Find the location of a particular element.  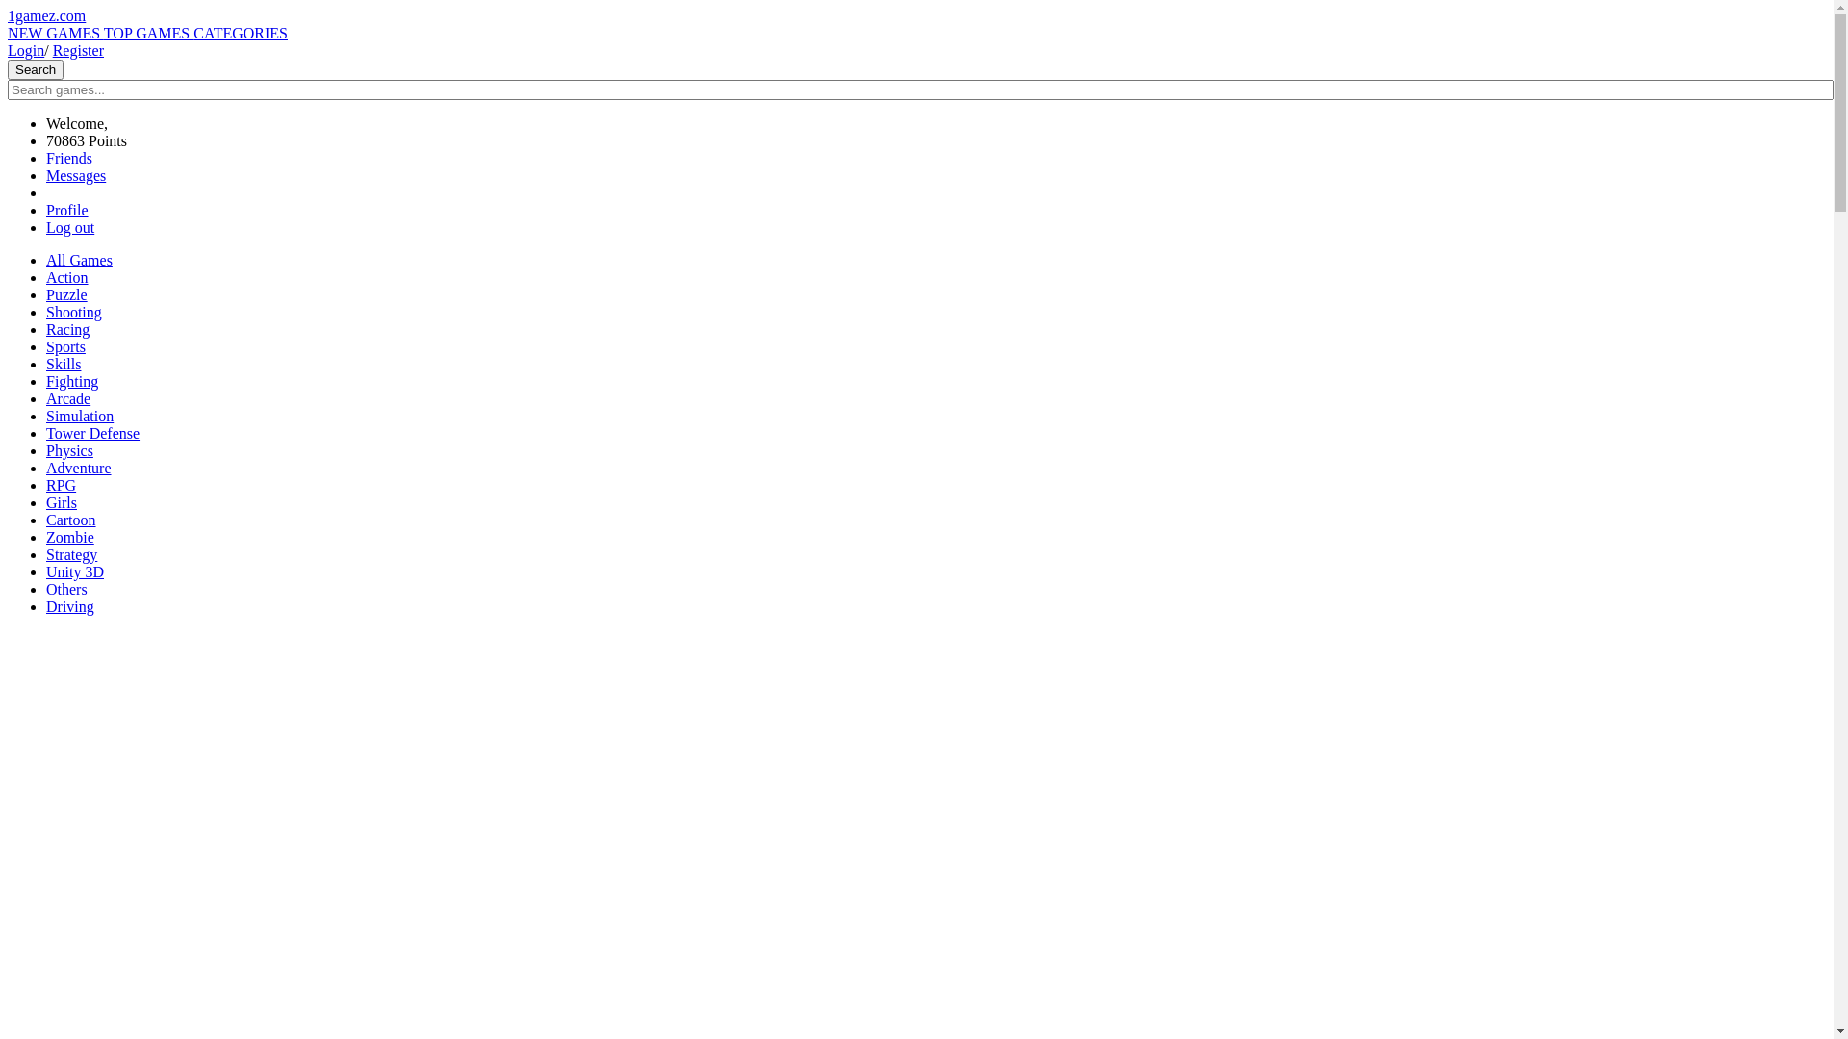

Adventure is located at coordinates (79, 468).